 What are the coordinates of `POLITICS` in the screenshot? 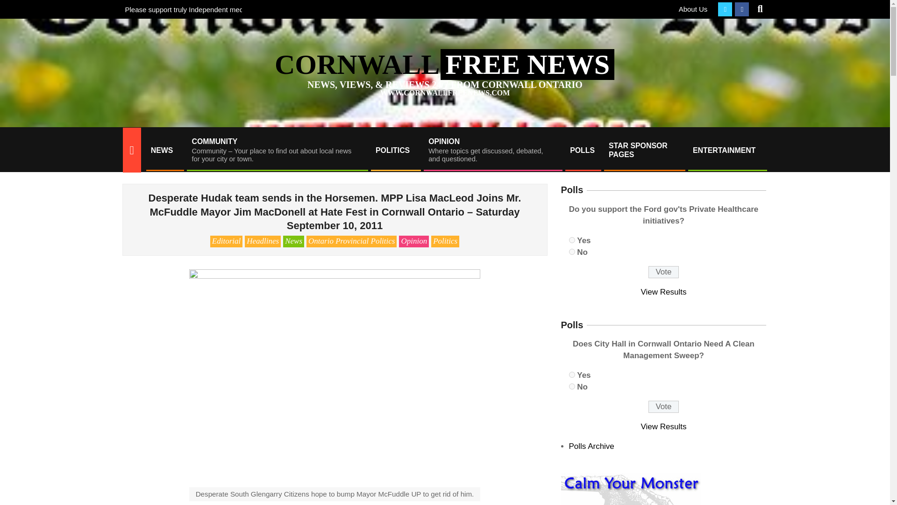 It's located at (572, 252).